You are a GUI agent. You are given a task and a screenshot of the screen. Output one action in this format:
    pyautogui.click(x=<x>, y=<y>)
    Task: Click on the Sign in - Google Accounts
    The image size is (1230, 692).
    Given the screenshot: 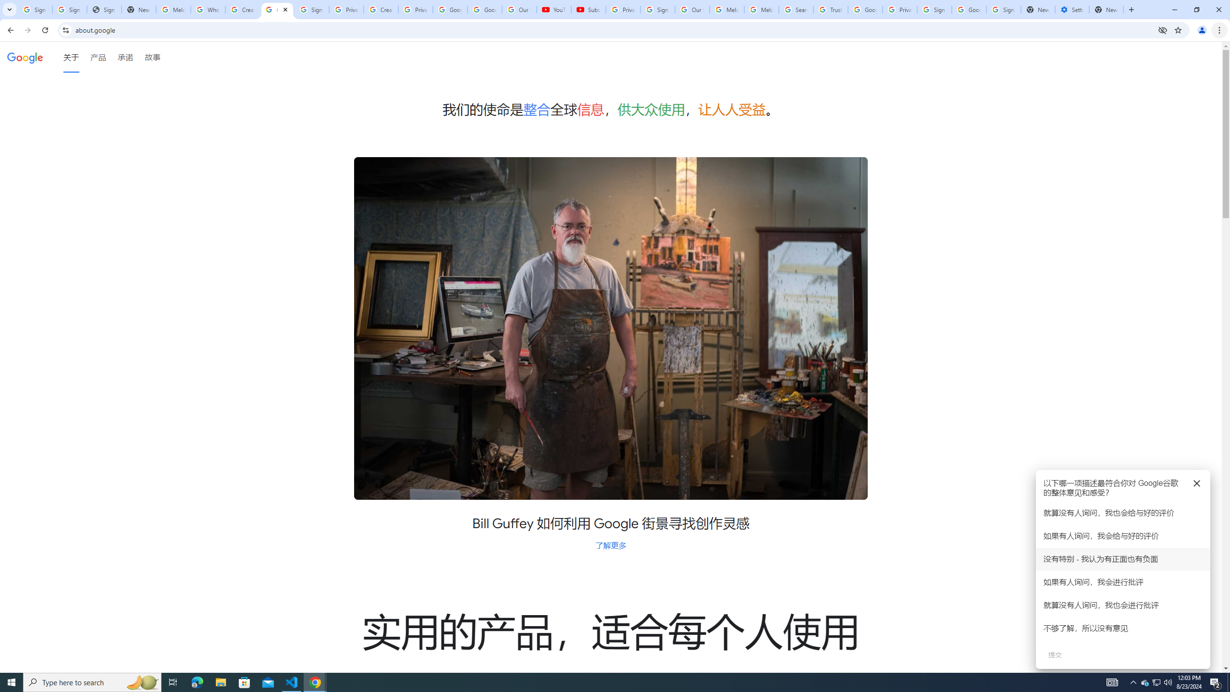 What is the action you would take?
    pyautogui.click(x=69, y=10)
    